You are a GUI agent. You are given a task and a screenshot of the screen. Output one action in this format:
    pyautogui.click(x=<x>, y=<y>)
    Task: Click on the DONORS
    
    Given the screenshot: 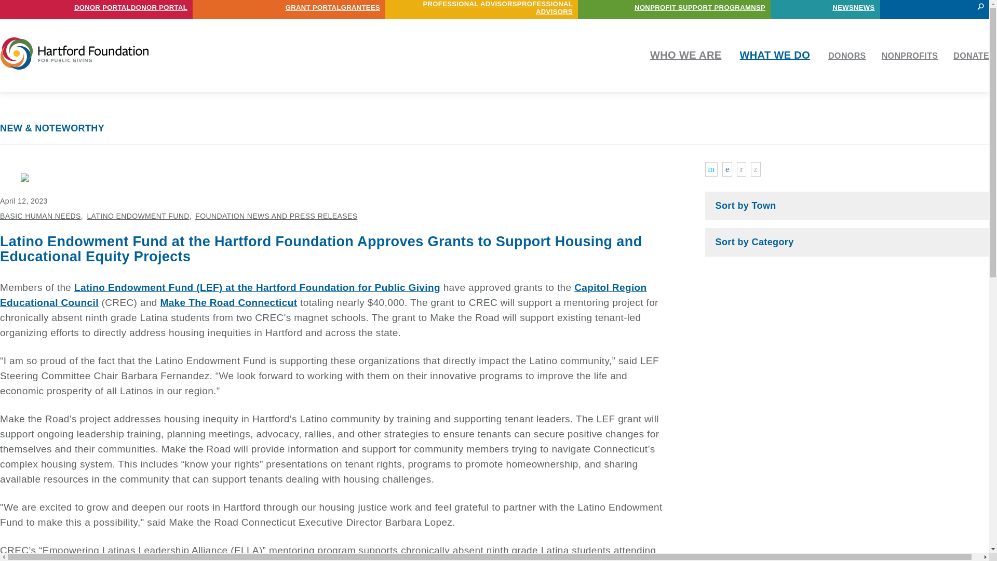 What is the action you would take?
    pyautogui.click(x=847, y=56)
    